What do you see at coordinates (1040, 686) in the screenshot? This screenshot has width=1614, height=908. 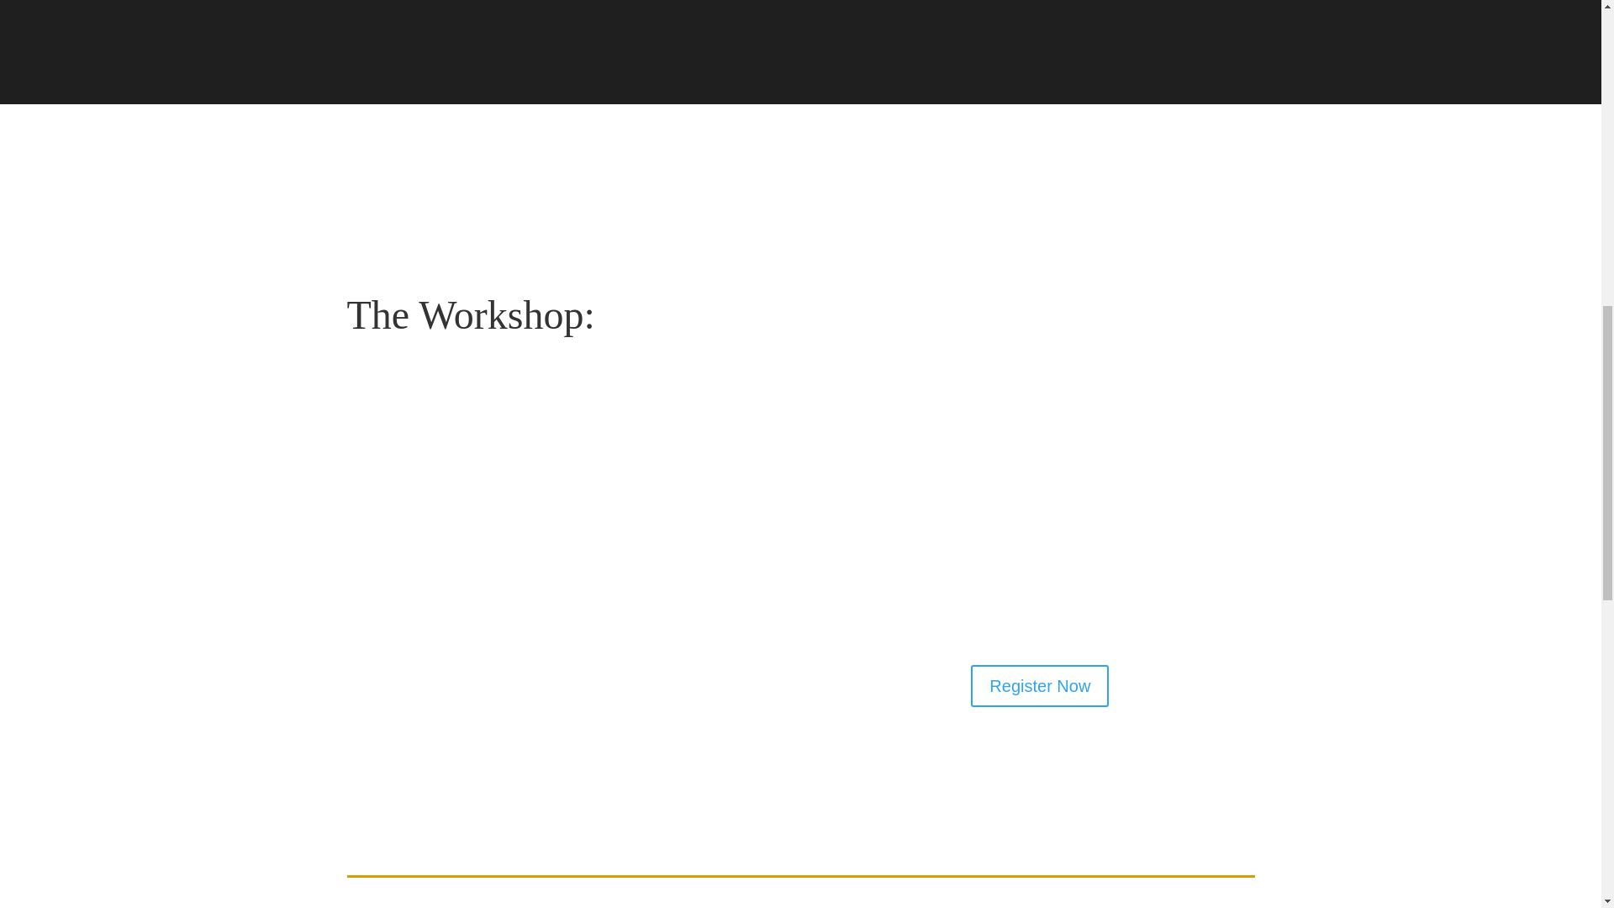 I see `Register Now` at bounding box center [1040, 686].